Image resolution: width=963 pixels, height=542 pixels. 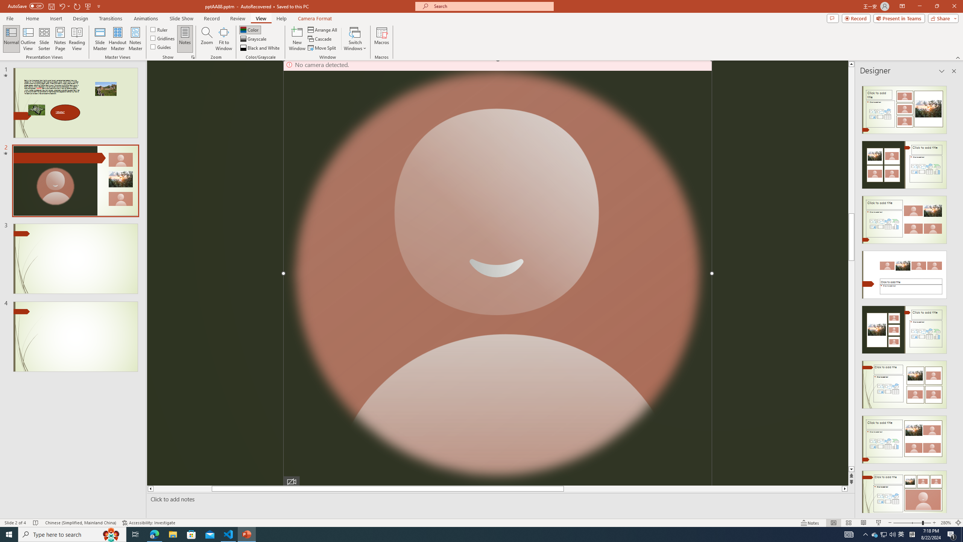 I want to click on Page down, so click(x=852, y=377).